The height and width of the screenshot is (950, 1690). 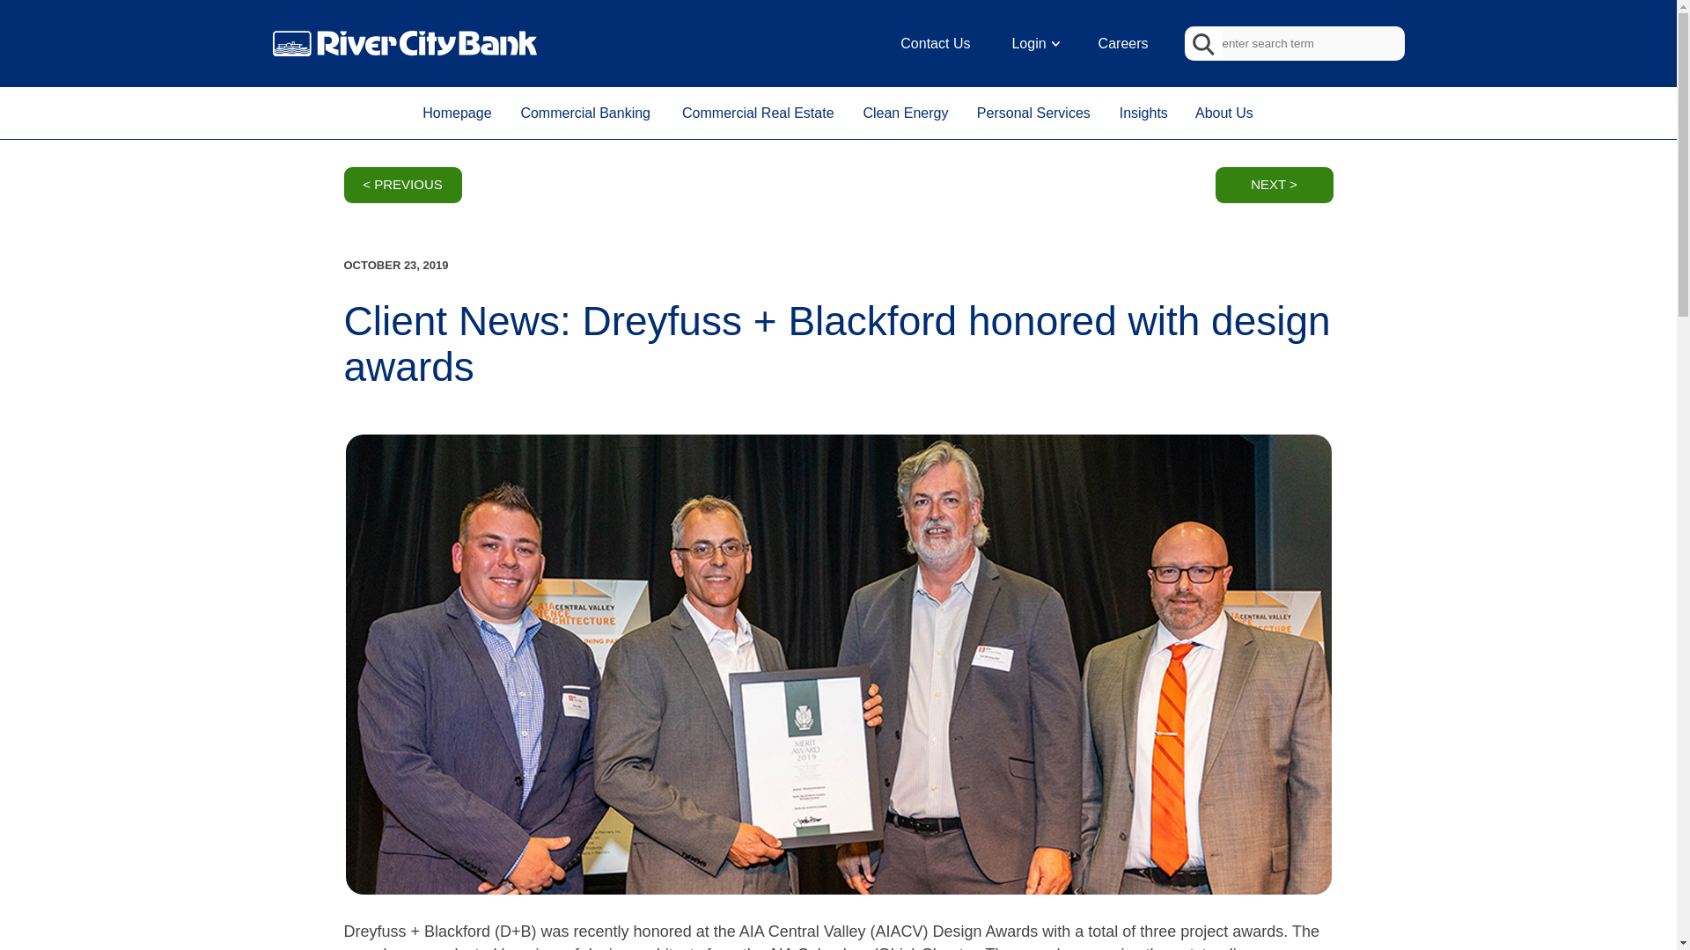 I want to click on Homepage, so click(x=457, y=113).